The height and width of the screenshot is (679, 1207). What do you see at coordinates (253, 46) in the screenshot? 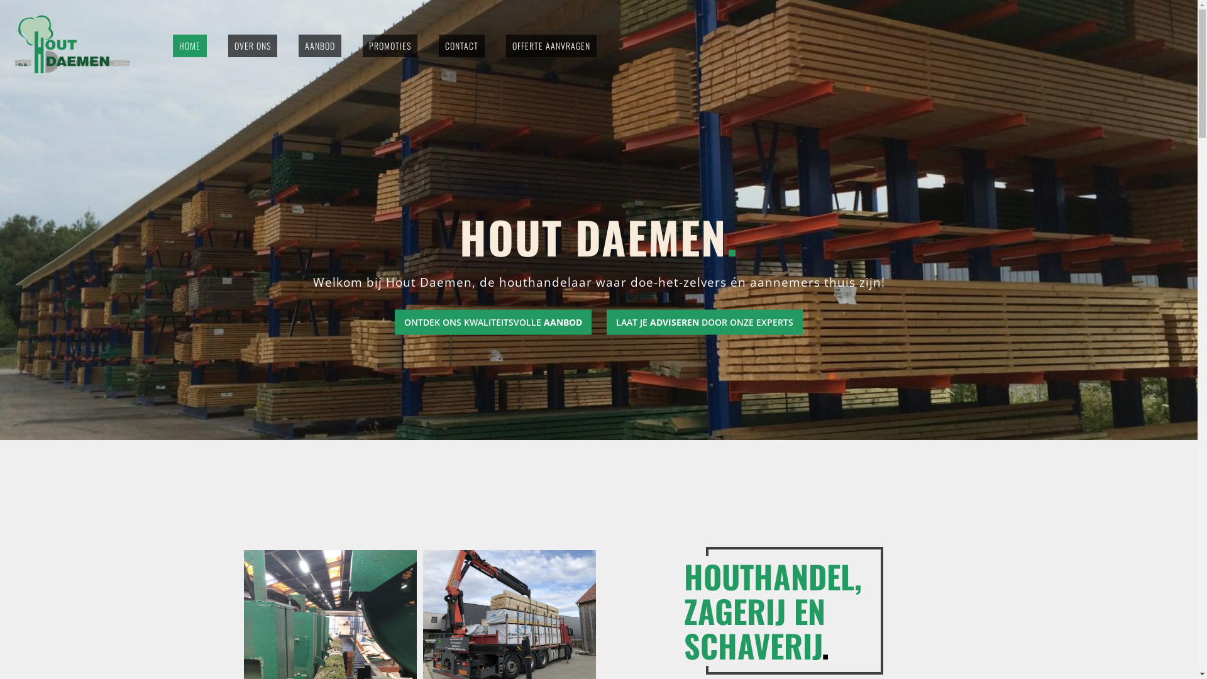
I see `OVER ONS` at bounding box center [253, 46].